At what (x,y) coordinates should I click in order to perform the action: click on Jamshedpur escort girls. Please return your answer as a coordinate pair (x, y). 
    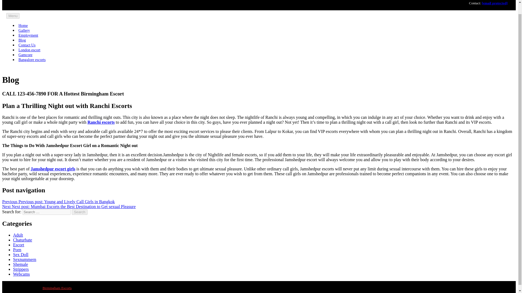
    Looking at the image, I should click on (53, 169).